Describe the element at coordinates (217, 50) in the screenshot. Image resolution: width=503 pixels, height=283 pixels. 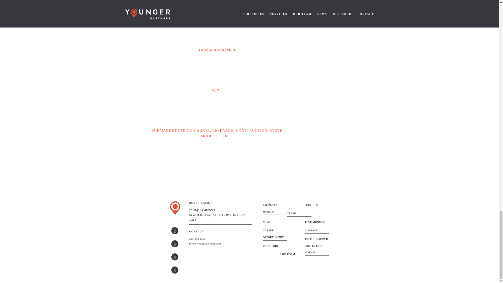
I see `YOUNGER PARTNERS` at that location.